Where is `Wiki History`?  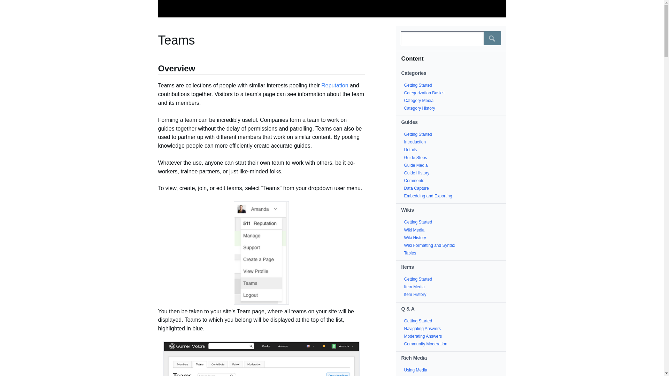
Wiki History is located at coordinates (415, 238).